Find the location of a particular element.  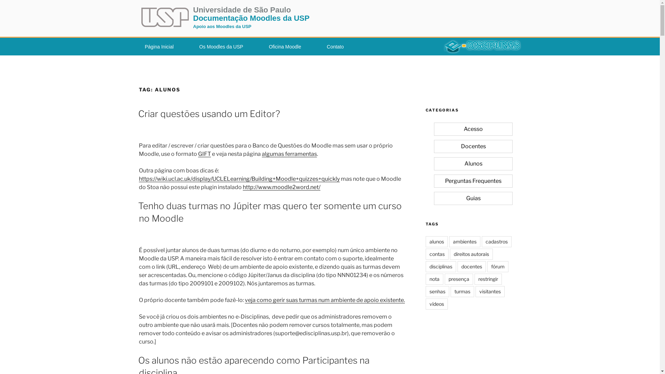

Perguntas Frequentes is located at coordinates (473, 181).